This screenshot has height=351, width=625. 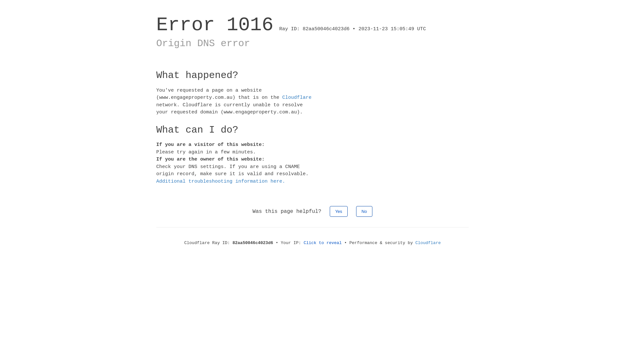 What do you see at coordinates (339, 211) in the screenshot?
I see `Yes` at bounding box center [339, 211].